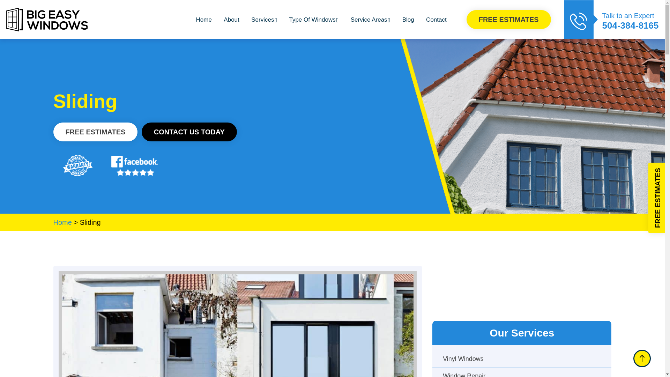 The width and height of the screenshot is (670, 377). What do you see at coordinates (508, 20) in the screenshot?
I see `FREE ESTIMATES` at bounding box center [508, 20].